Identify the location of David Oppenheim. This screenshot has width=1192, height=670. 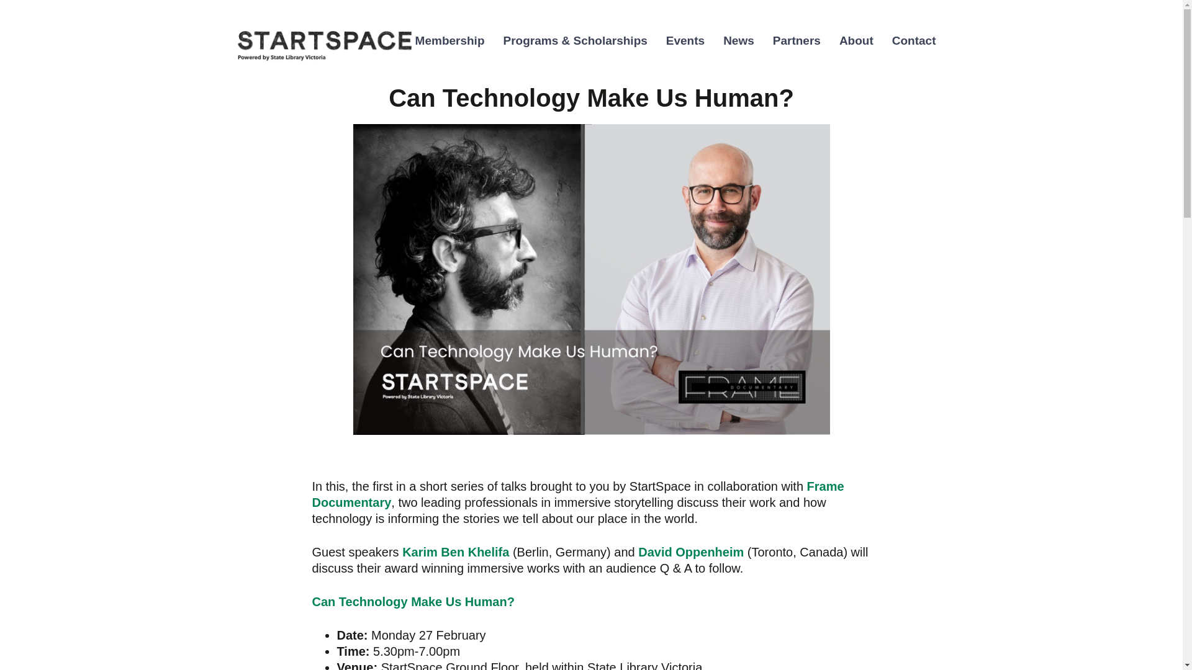
(690, 552).